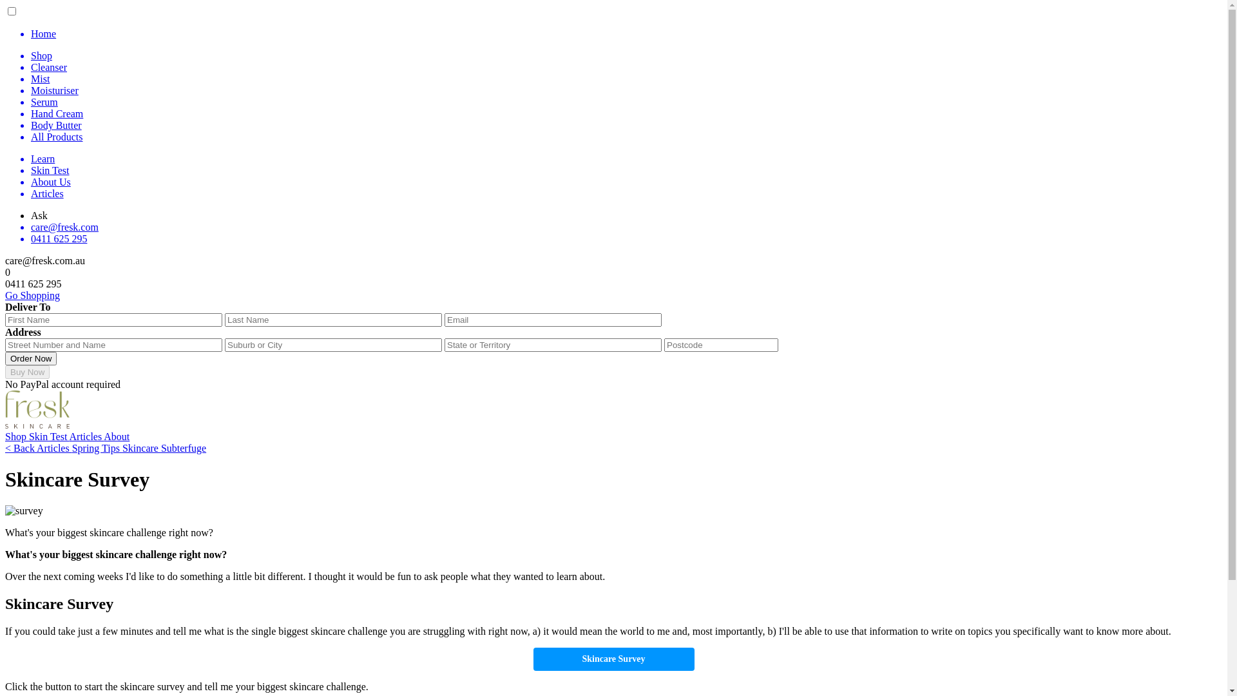  I want to click on Buy now with Paypal or credit card, so click(27, 372).